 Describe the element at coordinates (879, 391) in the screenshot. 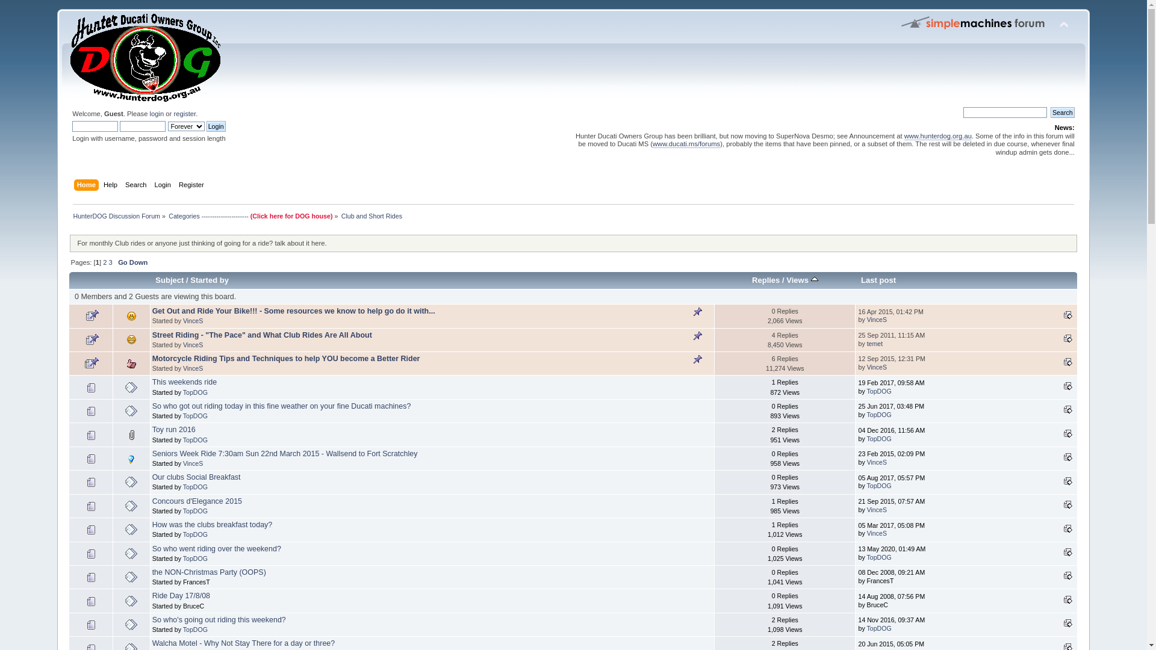

I see `TopDOG` at that location.